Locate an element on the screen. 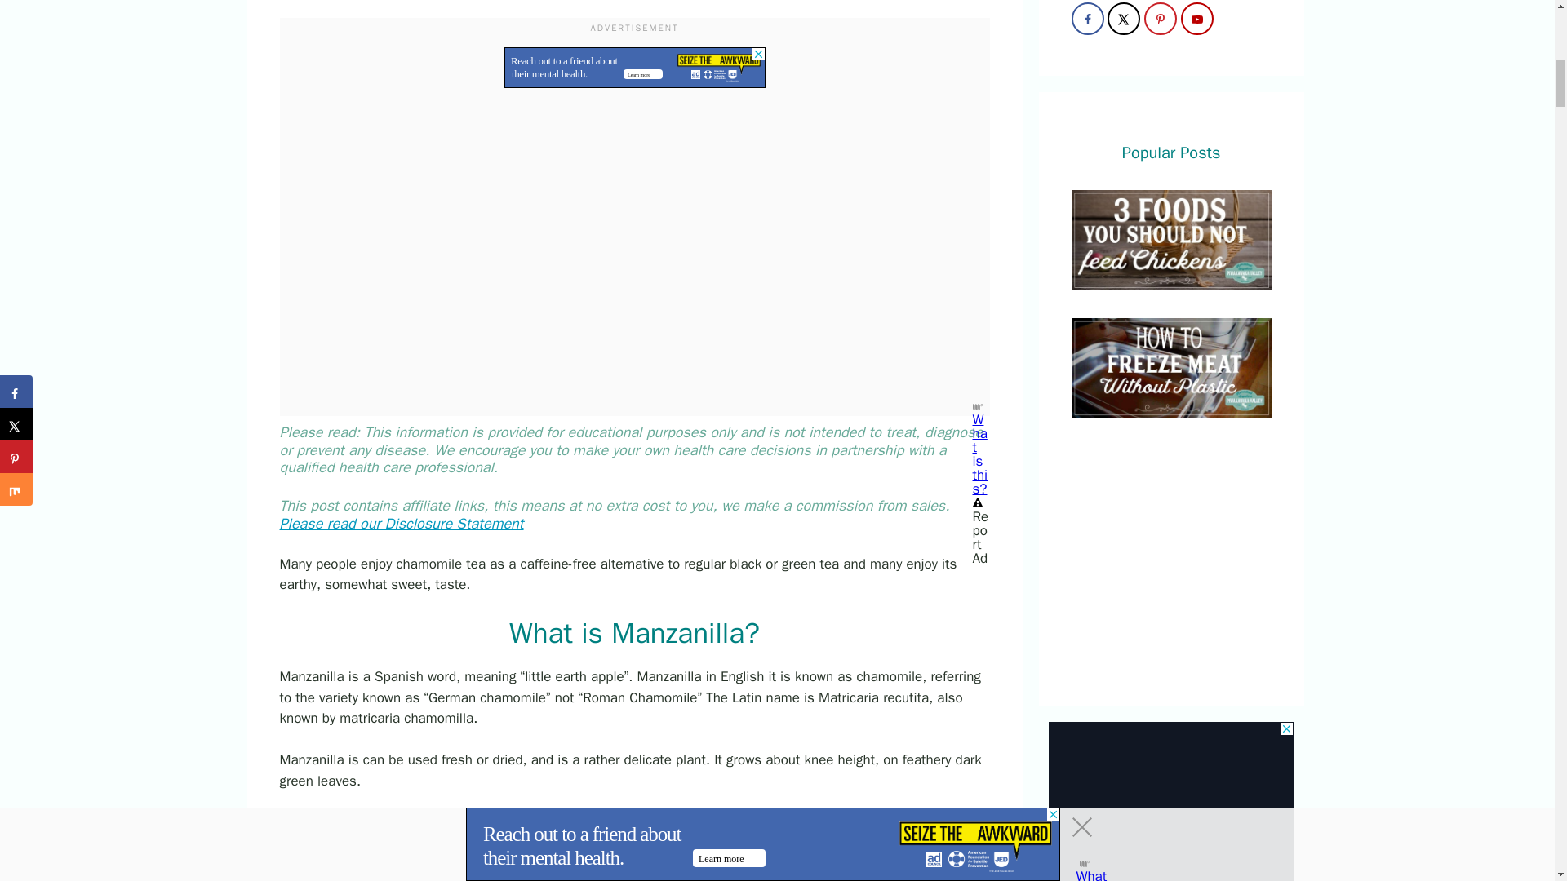 The width and height of the screenshot is (1567, 881). Follow on X is located at coordinates (1124, 19).